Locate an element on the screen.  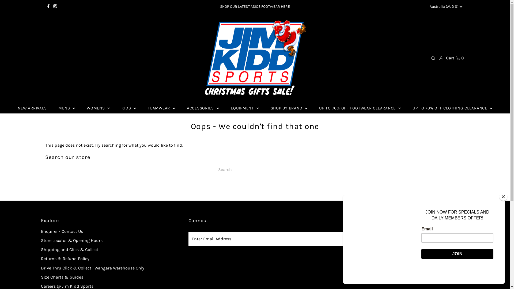
Enquirer - Contact Us is located at coordinates (62, 231).